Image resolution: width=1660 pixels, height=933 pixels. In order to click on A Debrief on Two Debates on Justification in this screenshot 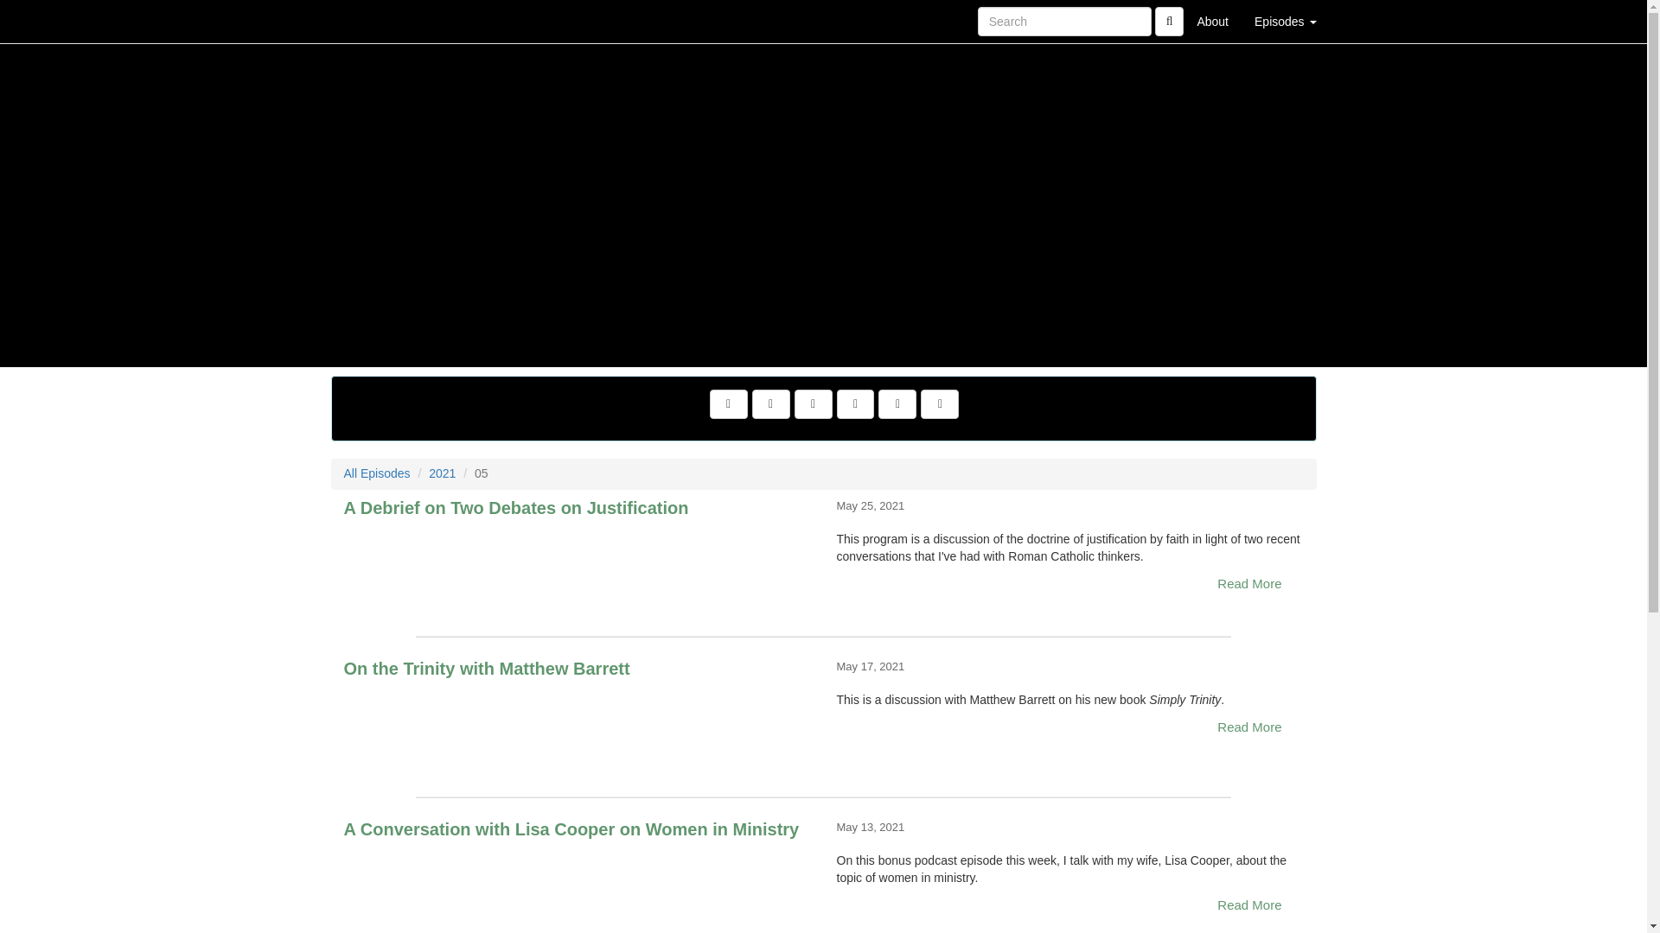, I will do `click(578, 560)`.